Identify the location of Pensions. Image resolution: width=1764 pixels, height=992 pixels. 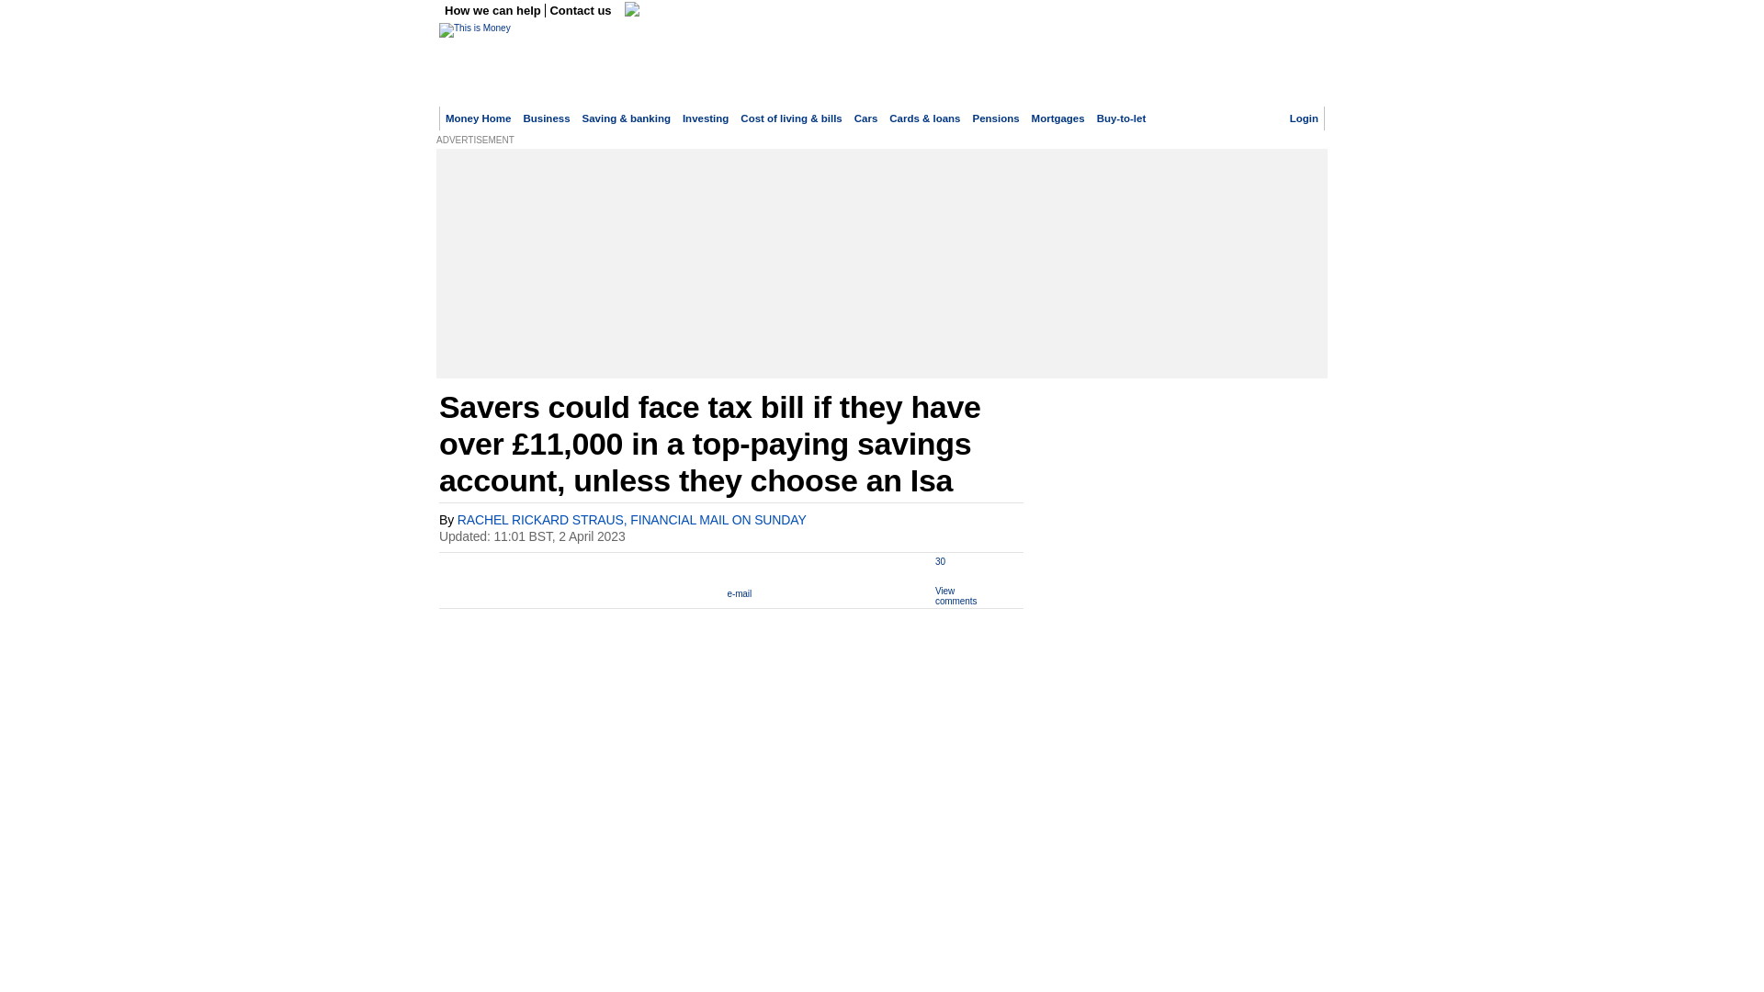
(996, 118).